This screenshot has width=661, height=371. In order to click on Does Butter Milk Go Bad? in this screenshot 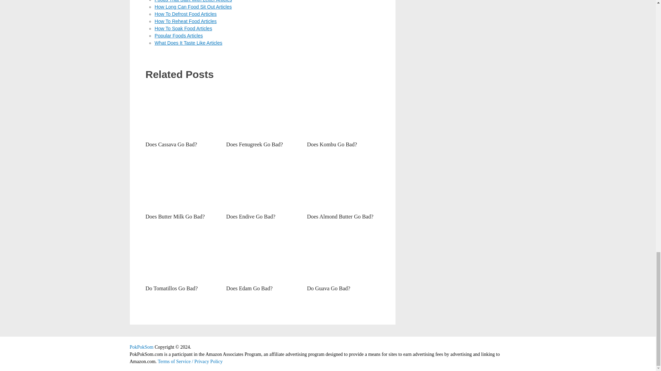, I will do `click(182, 184)`.